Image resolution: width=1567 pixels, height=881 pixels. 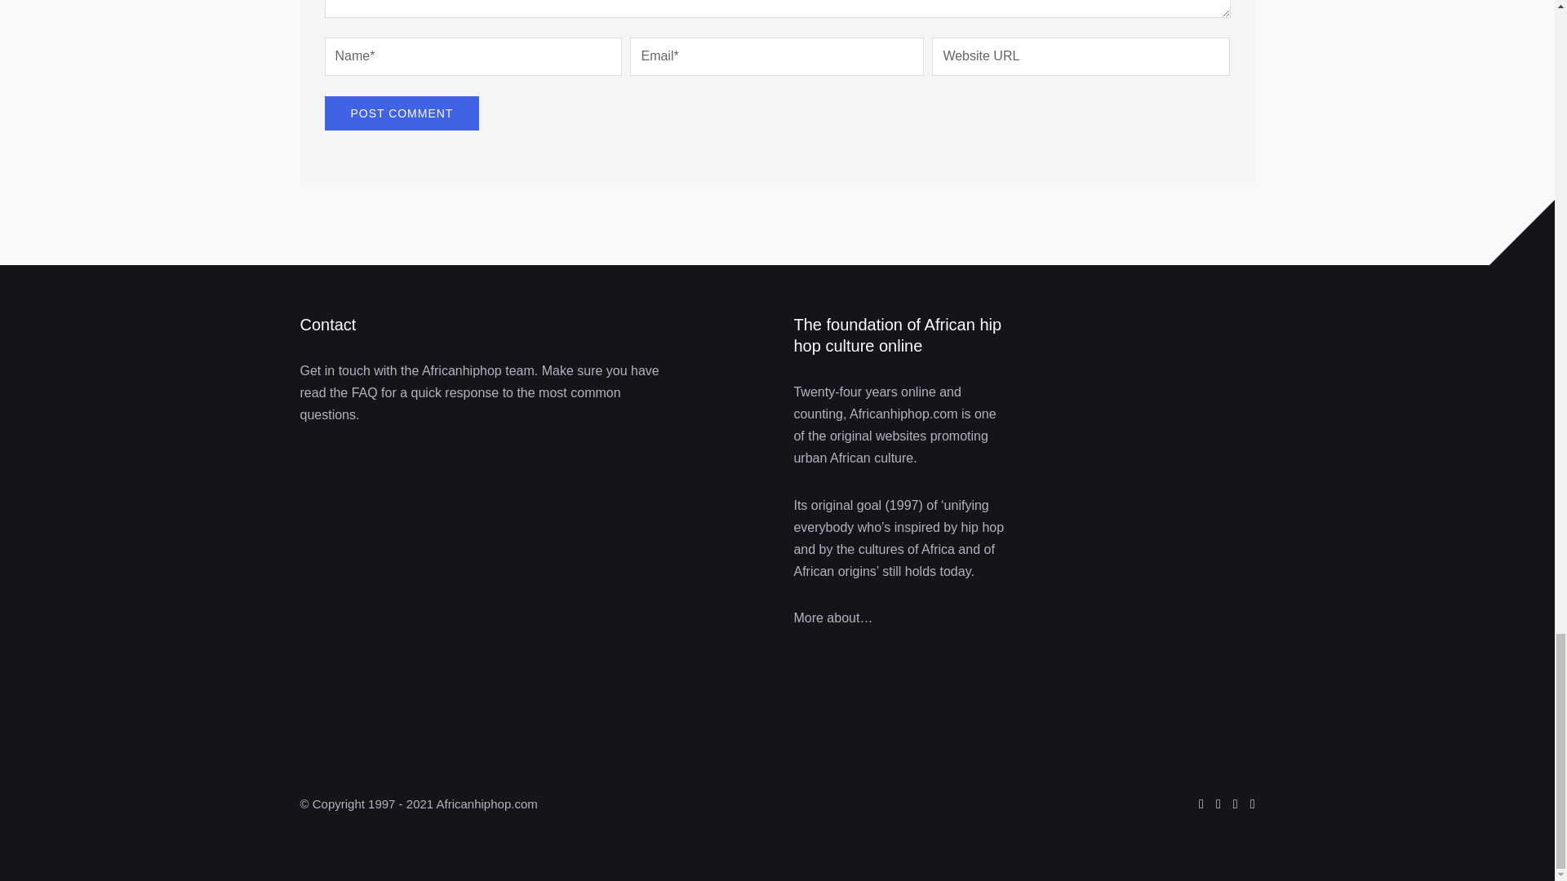 What do you see at coordinates (402, 113) in the screenshot?
I see `Post Comment` at bounding box center [402, 113].